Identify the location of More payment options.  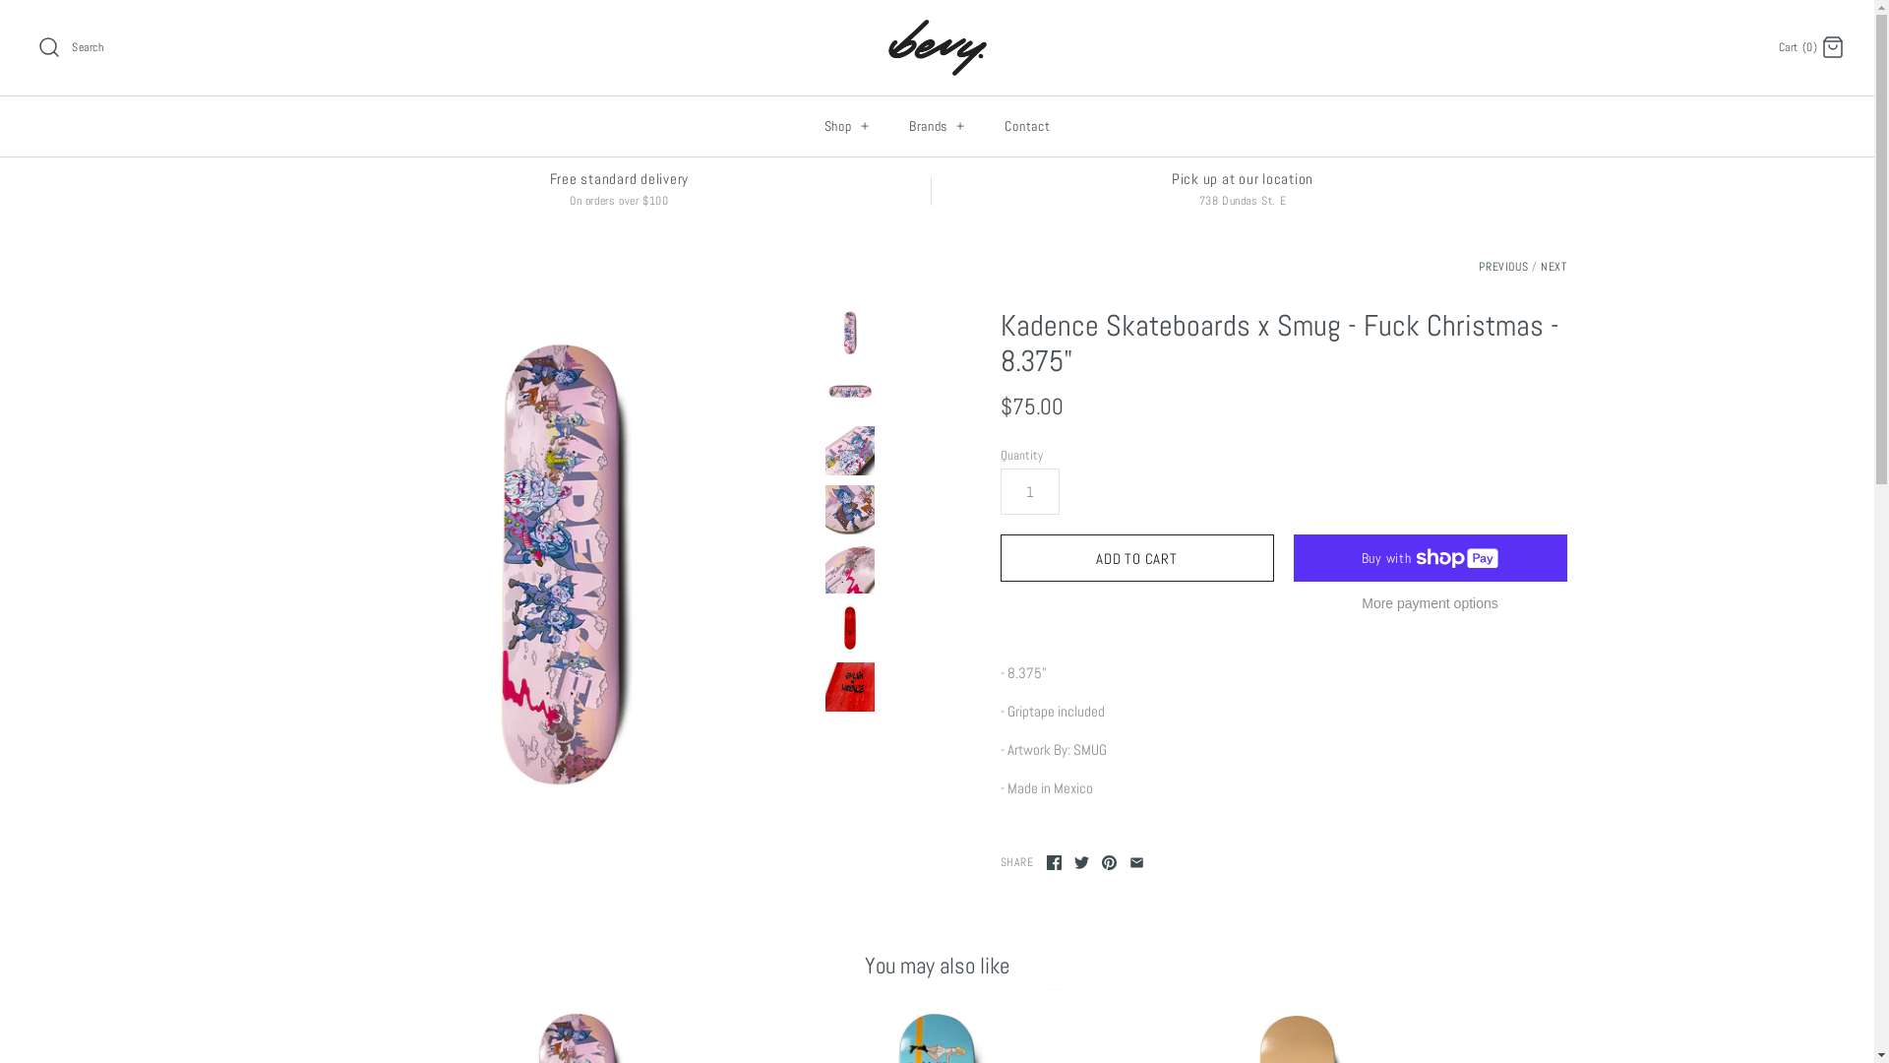
(1430, 604).